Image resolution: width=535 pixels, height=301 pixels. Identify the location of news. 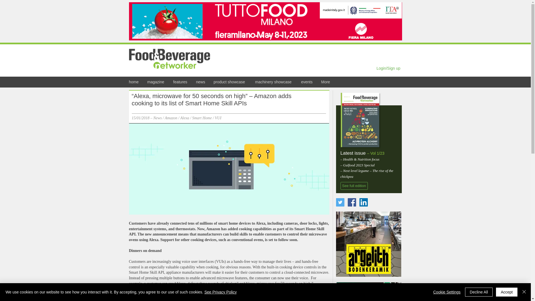
(200, 82).